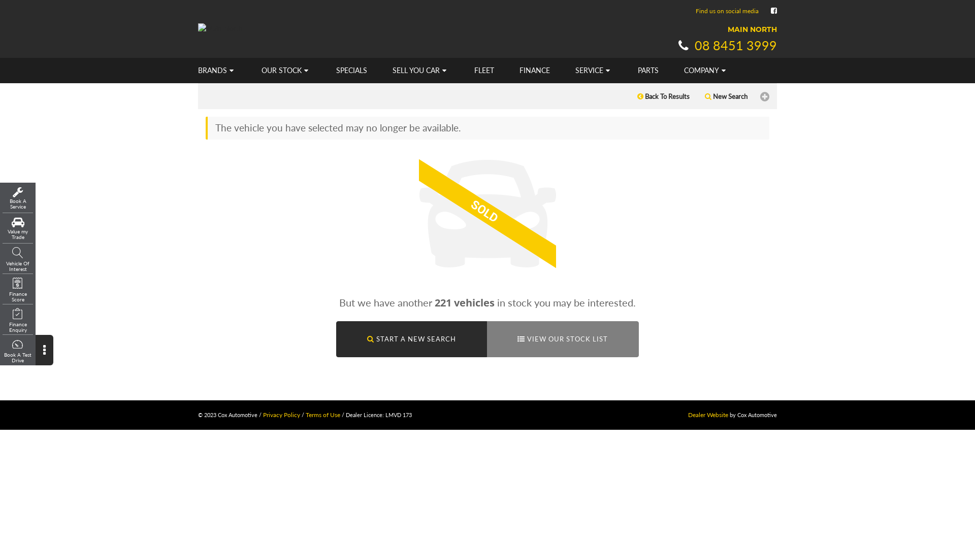 The image size is (975, 548). Describe the element at coordinates (18, 351) in the screenshot. I see `Book A Test Drive` at that location.